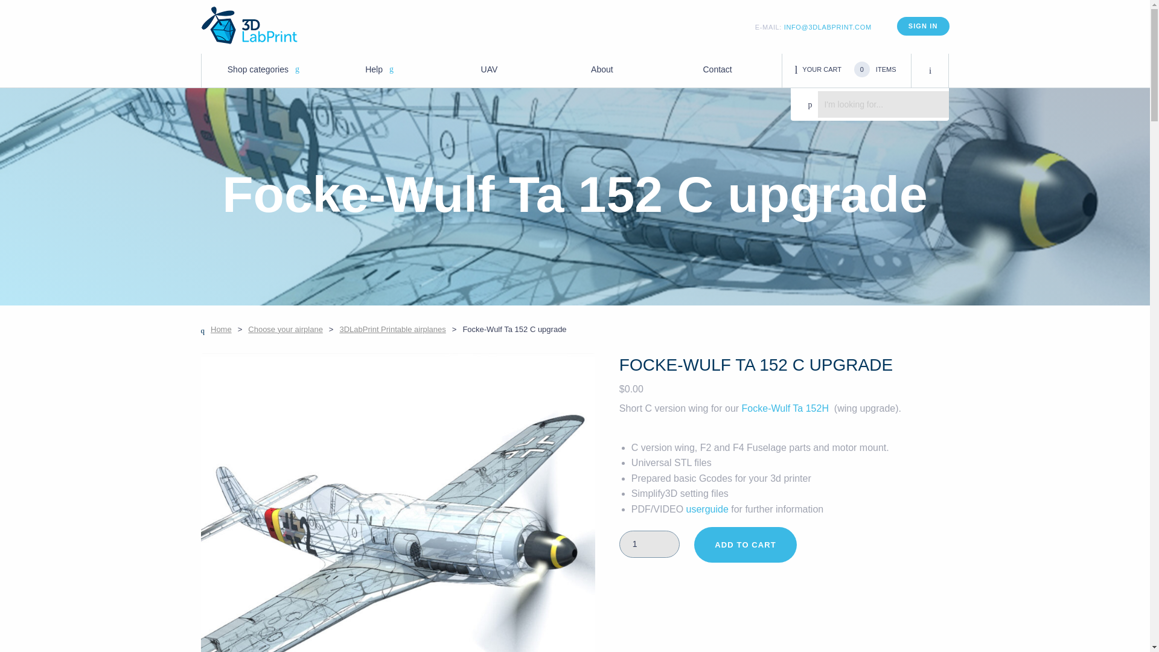 This screenshot has height=652, width=1159. Describe the element at coordinates (707, 509) in the screenshot. I see `userguide` at that location.